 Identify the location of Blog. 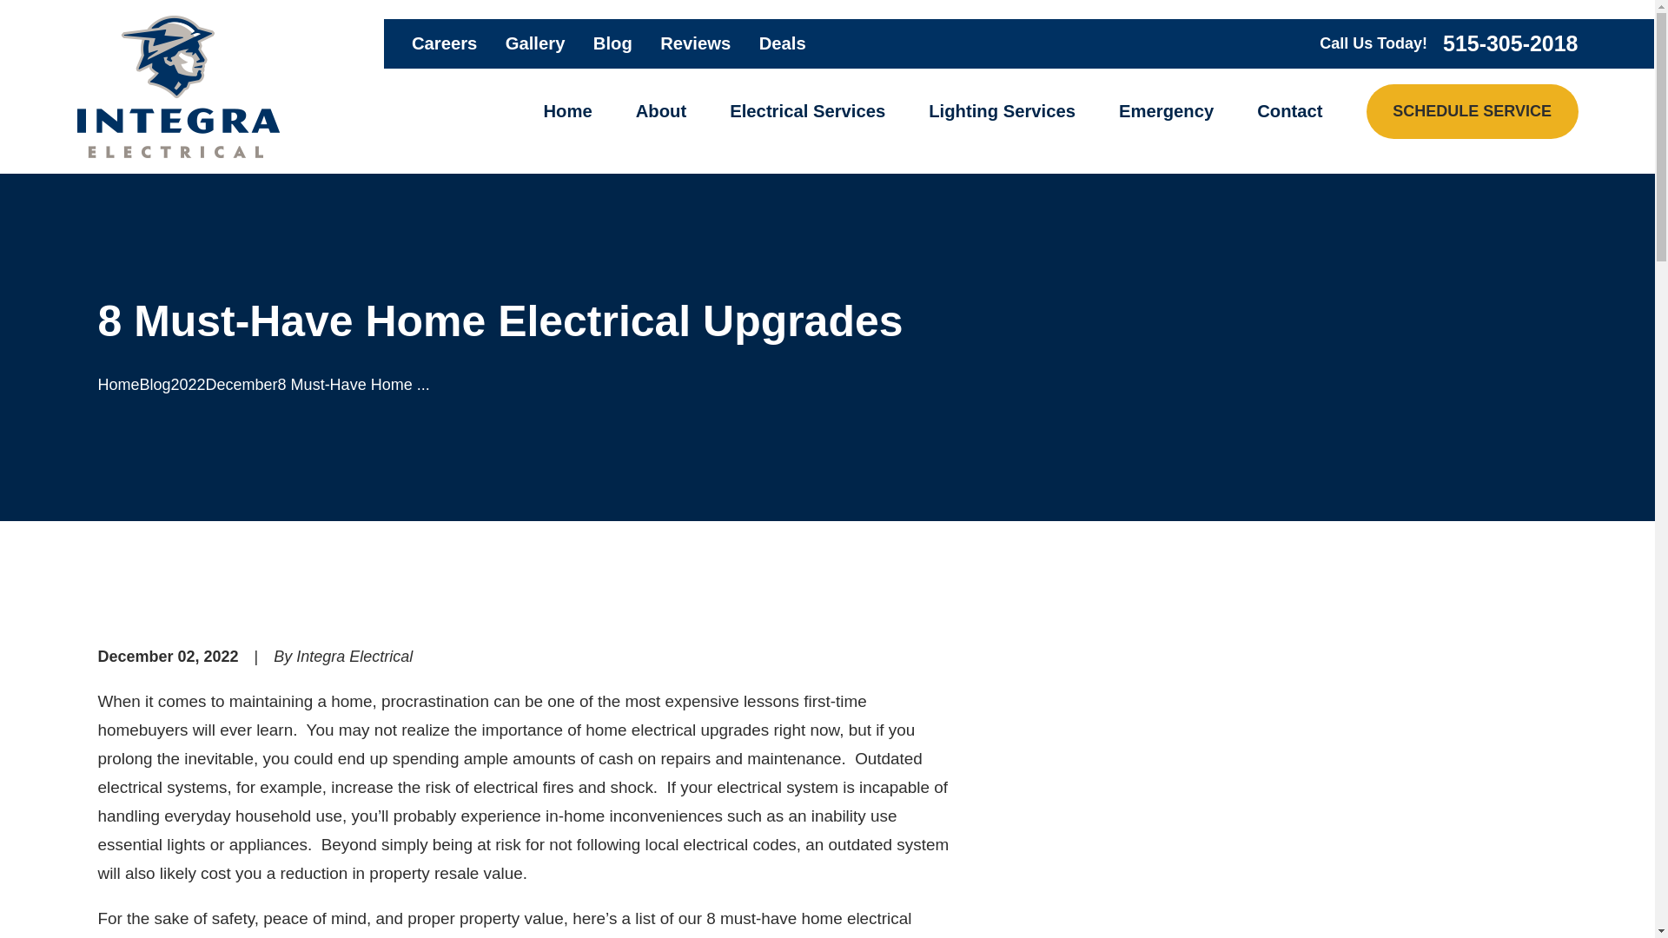
(612, 43).